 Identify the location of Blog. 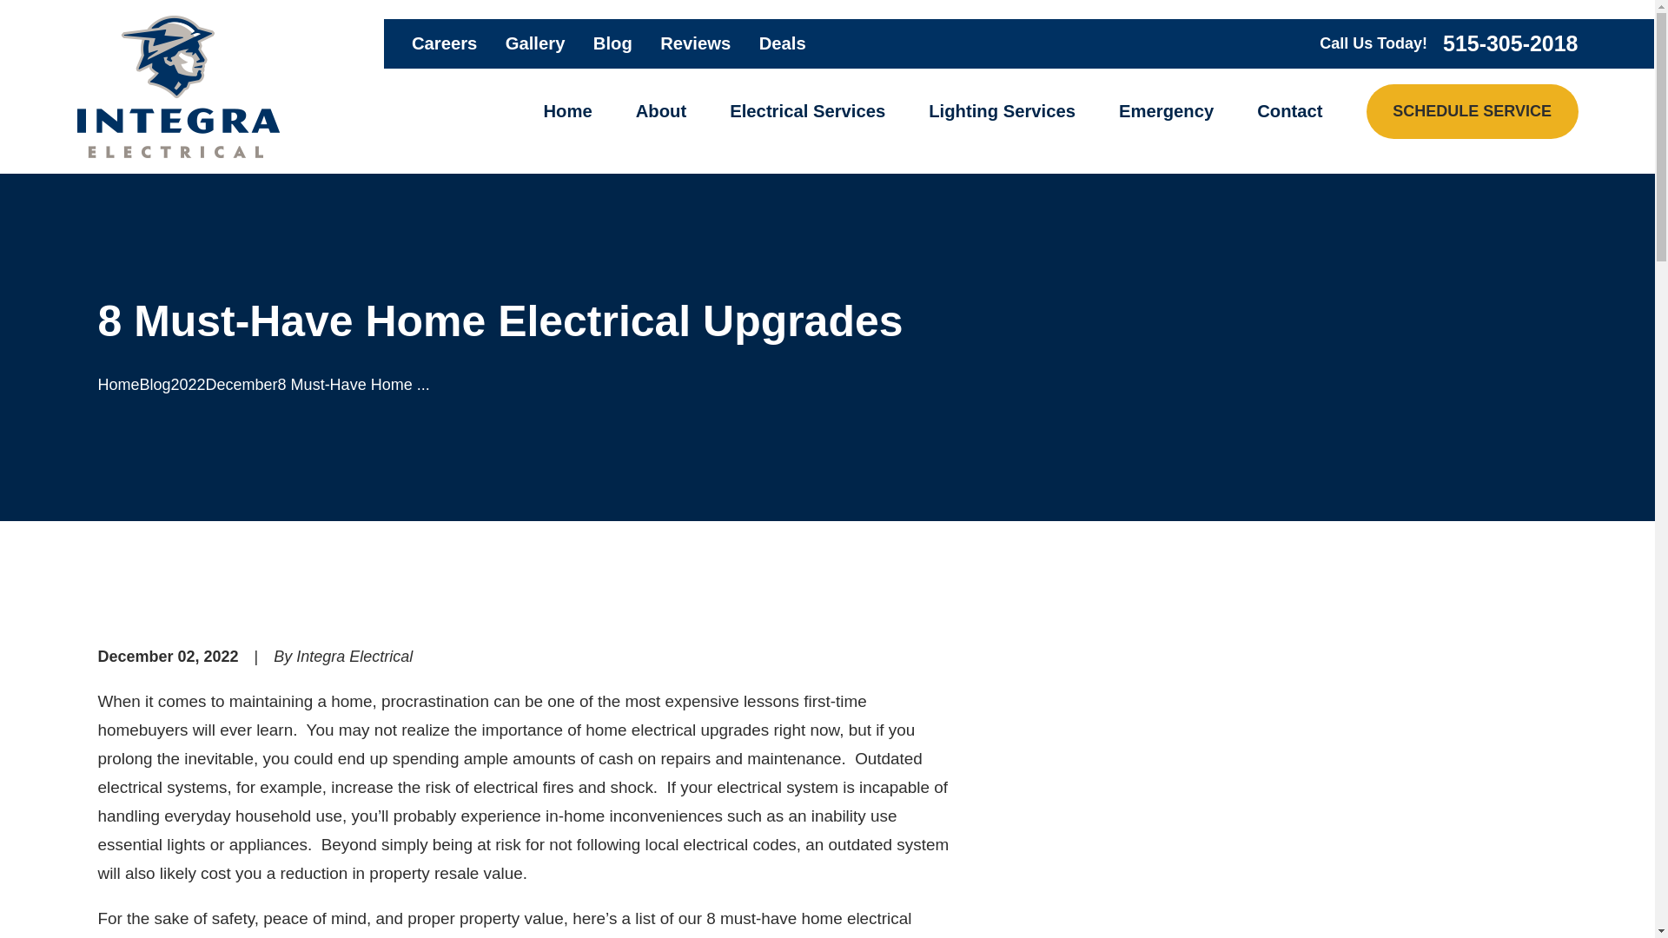
(612, 43).